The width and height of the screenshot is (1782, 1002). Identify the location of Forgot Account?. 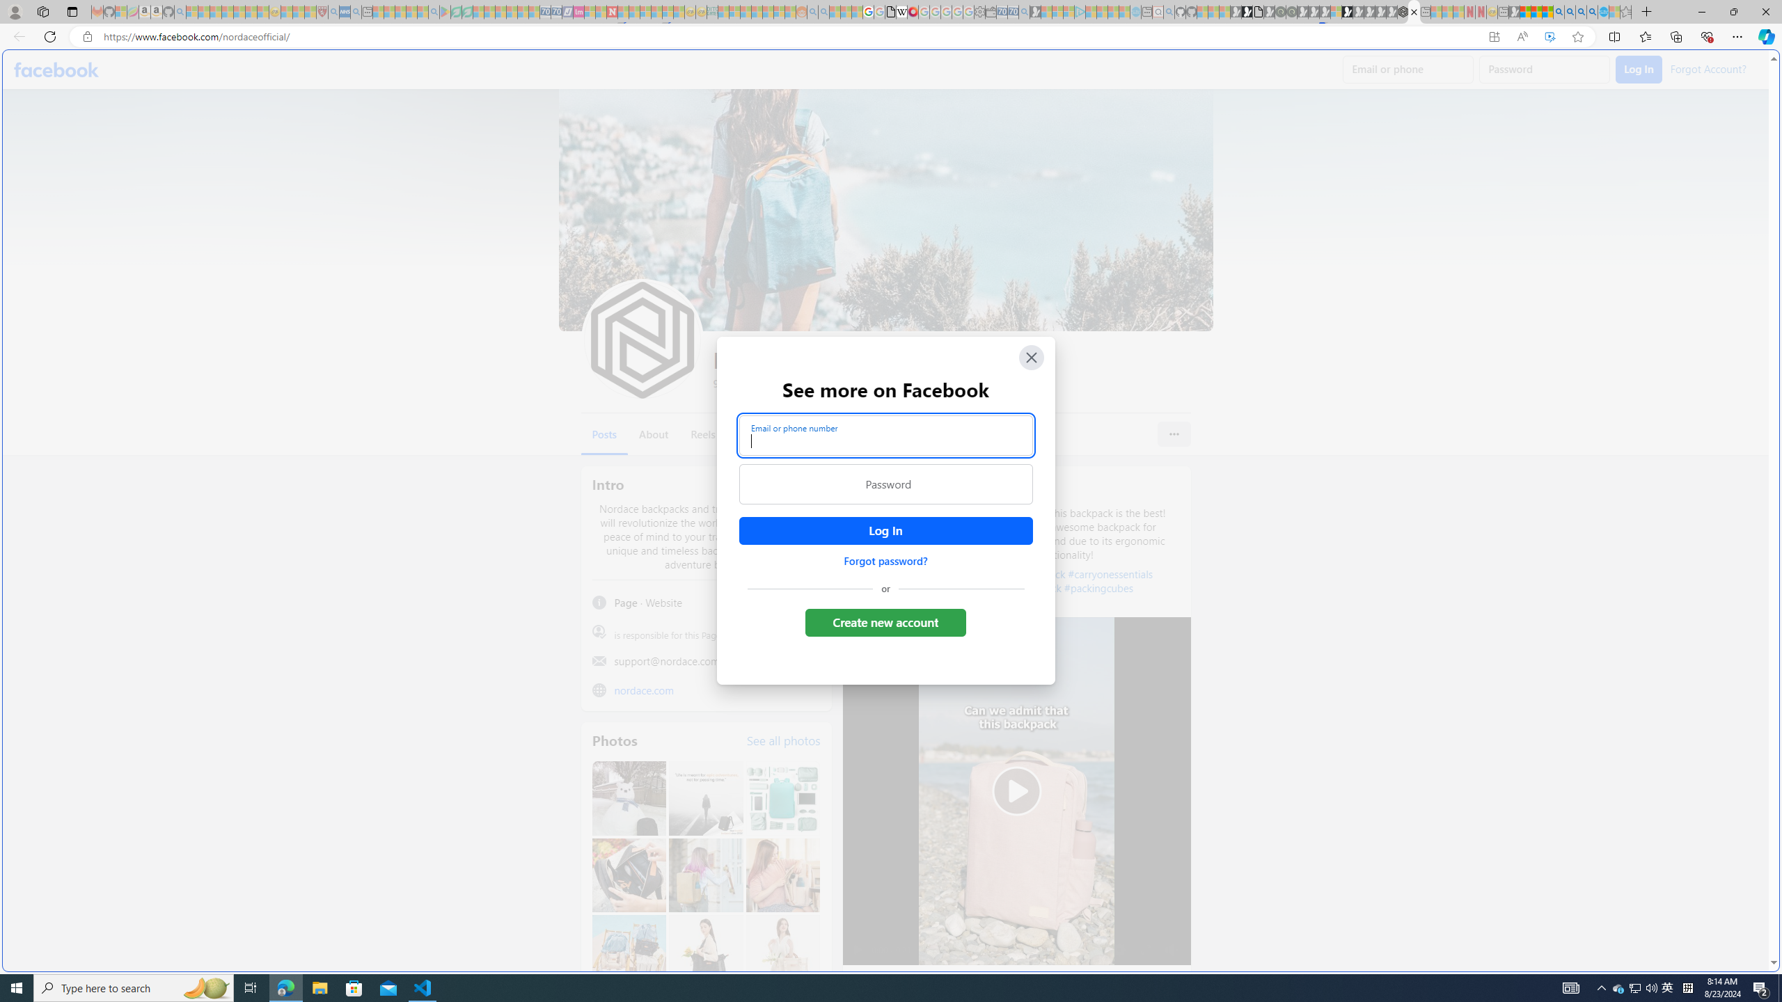
(1708, 68).